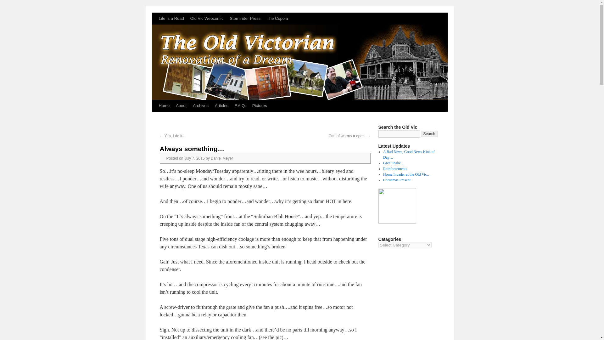 This screenshot has height=340, width=604. Describe the element at coordinates (201, 106) in the screenshot. I see `Archives` at that location.